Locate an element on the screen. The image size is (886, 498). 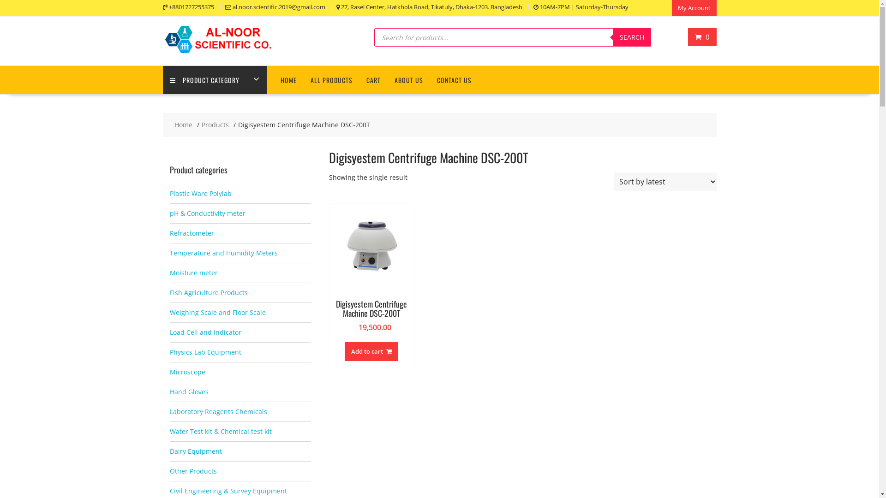
SEARCH is located at coordinates (632, 37).